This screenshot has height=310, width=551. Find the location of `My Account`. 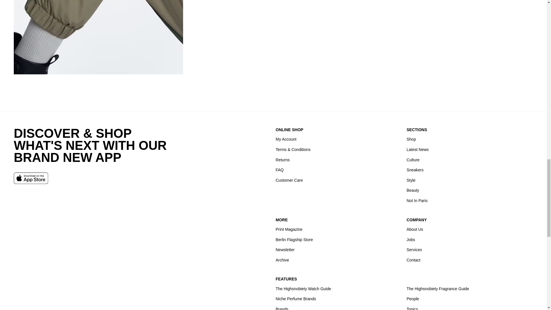

My Account is located at coordinates (286, 139).